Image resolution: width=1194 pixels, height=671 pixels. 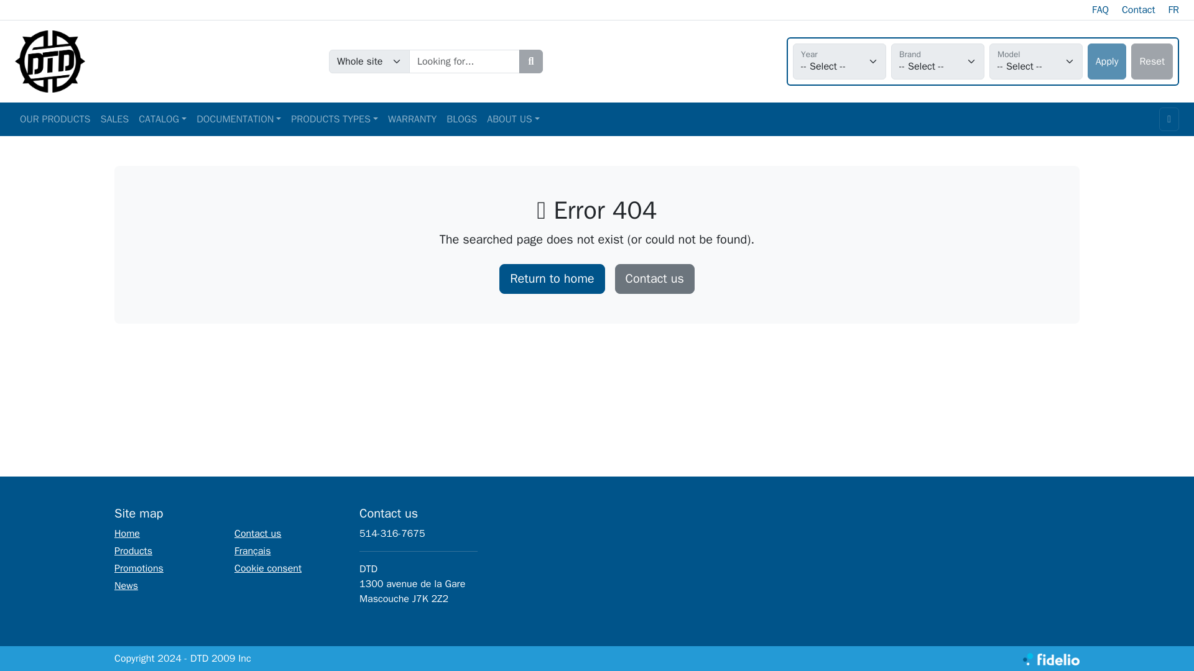 What do you see at coordinates (55, 119) in the screenshot?
I see `OUR PRODUCTS` at bounding box center [55, 119].